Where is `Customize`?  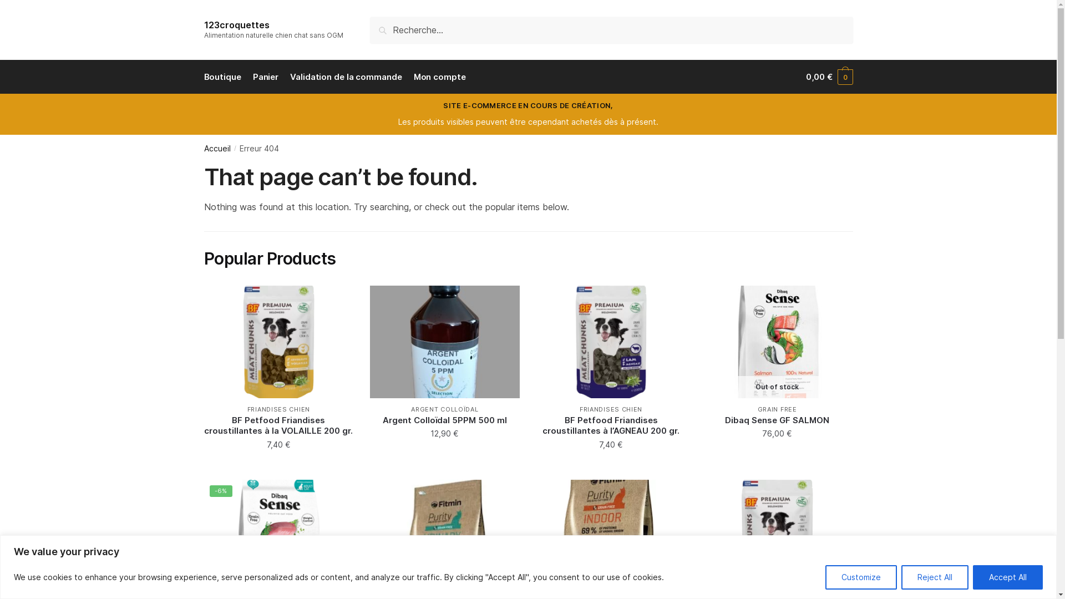 Customize is located at coordinates (861, 577).